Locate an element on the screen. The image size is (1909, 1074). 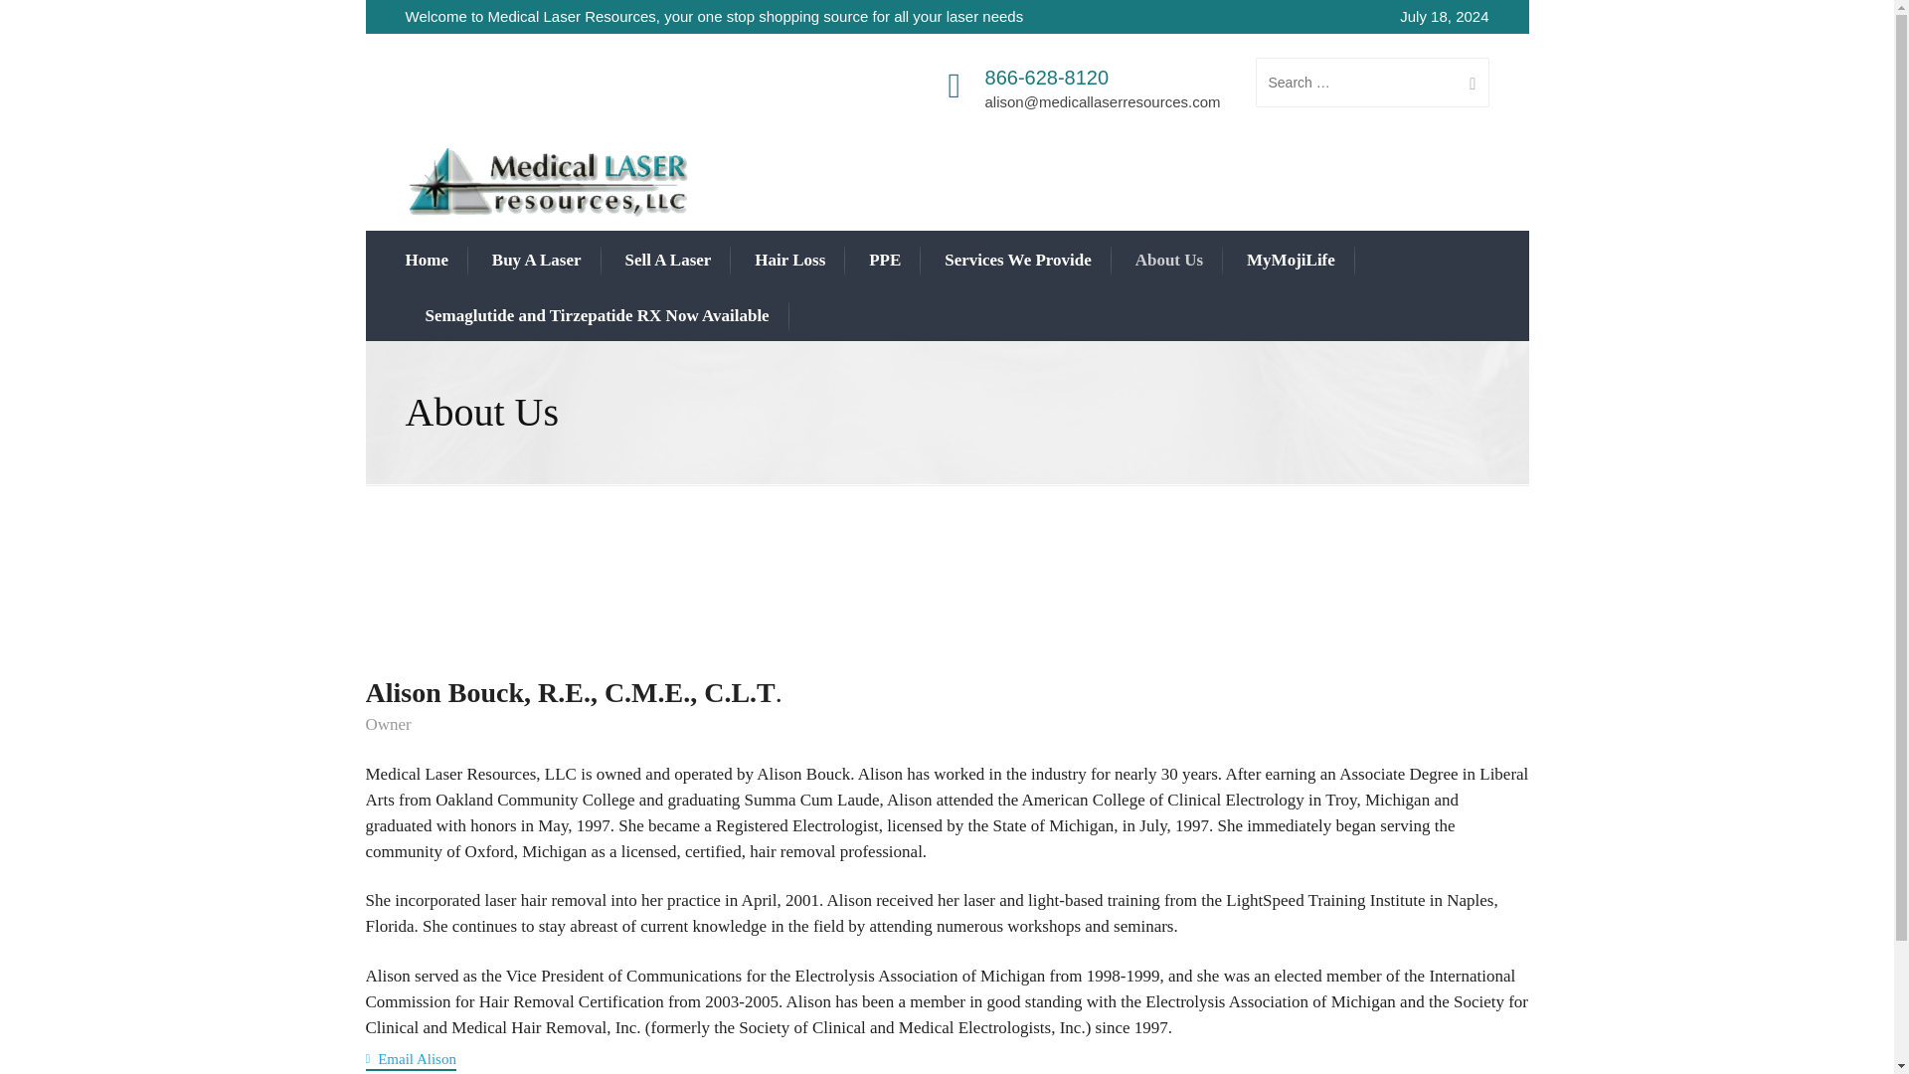
Home is located at coordinates (427, 260).